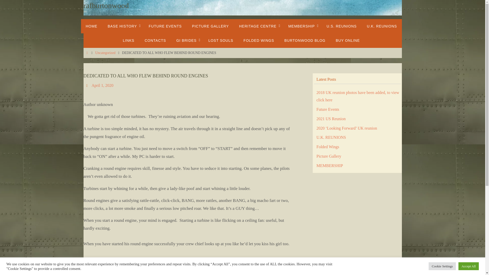 The image size is (489, 275). Describe the element at coordinates (382, 26) in the screenshot. I see `U.K. REUNIONS` at that location.